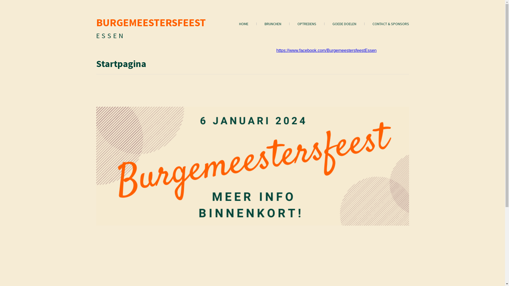 This screenshot has width=509, height=286. Describe the element at coordinates (387, 24) in the screenshot. I see `CONTACT & SPONSORS` at that location.